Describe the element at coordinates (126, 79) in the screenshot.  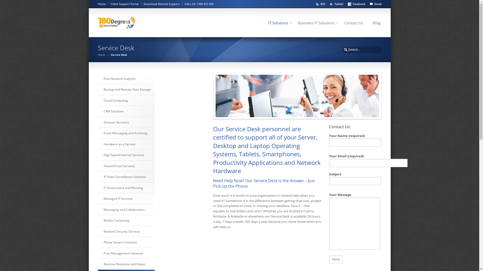
I see `Free Network Analysis!` at that location.